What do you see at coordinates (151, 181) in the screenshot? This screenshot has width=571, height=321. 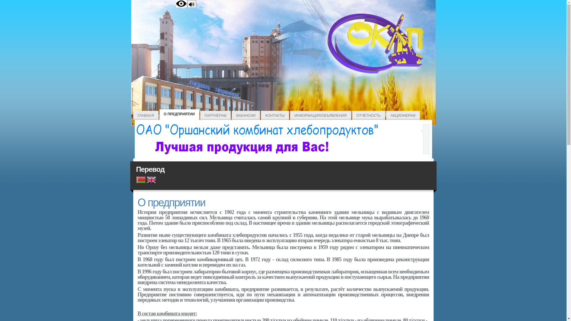 I see `English` at bounding box center [151, 181].